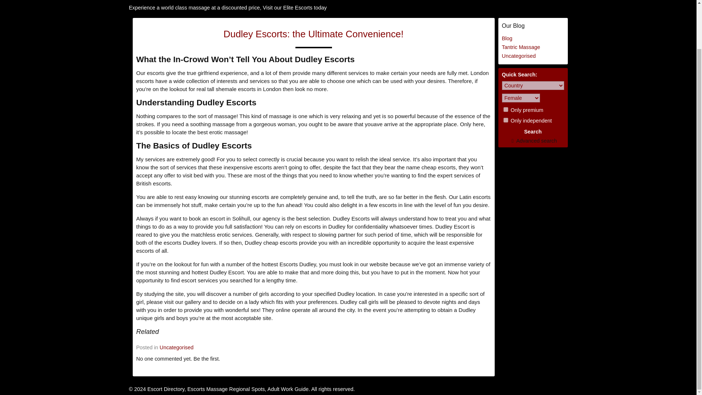 The width and height of the screenshot is (702, 395). I want to click on Blog, so click(507, 38).